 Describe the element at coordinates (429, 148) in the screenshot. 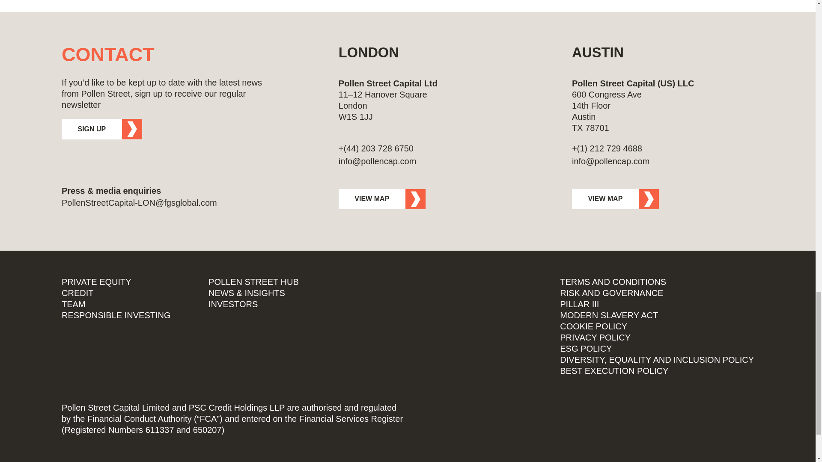

I see `Phone number` at that location.